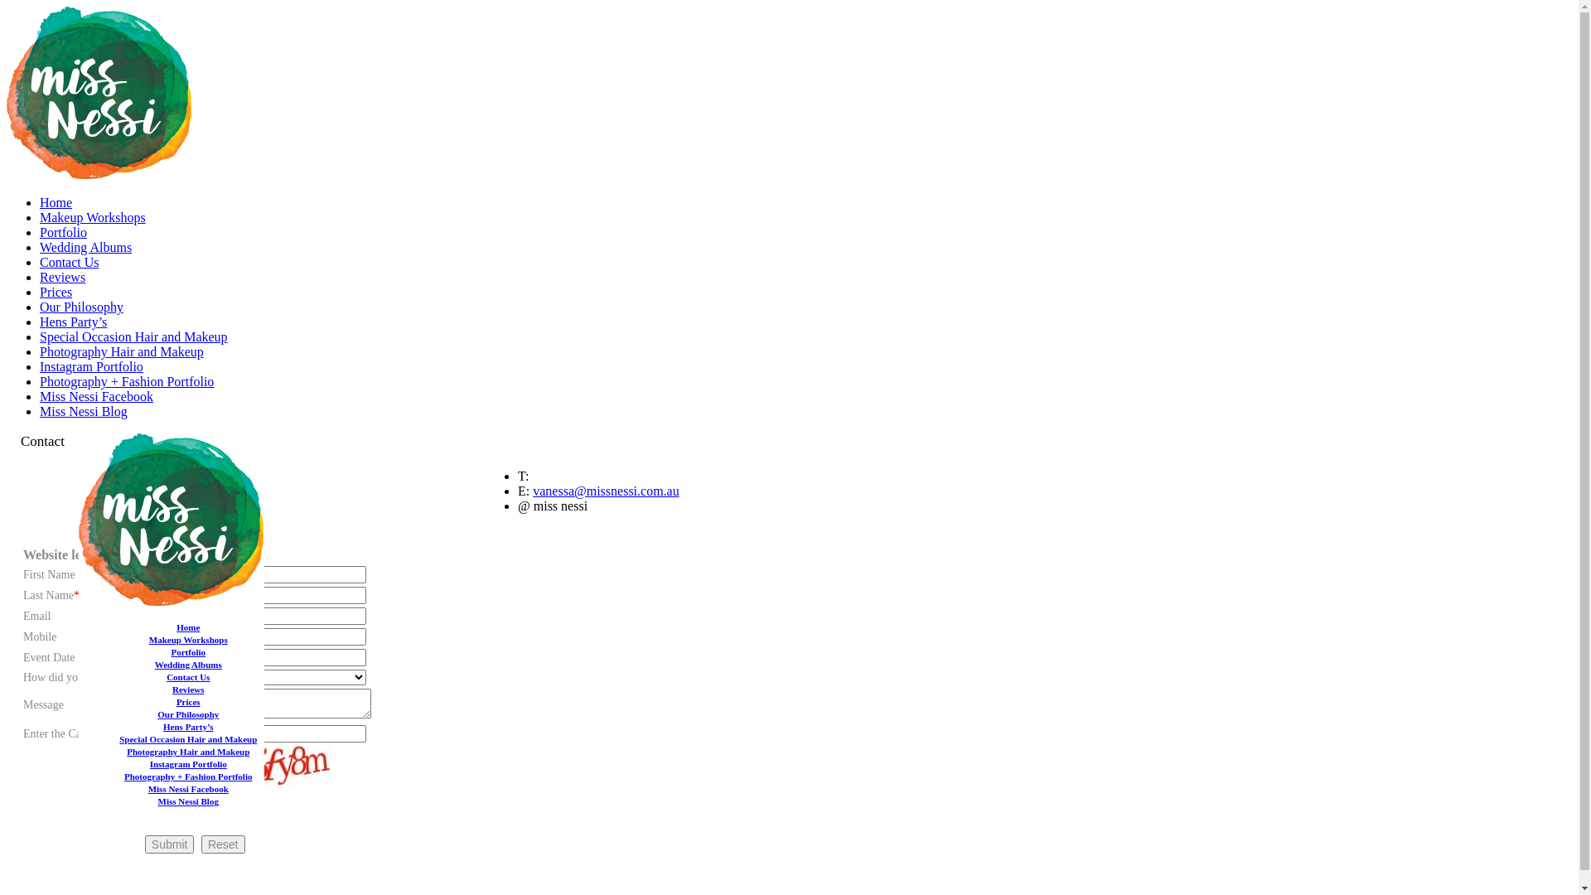  I want to click on vanessa@missnessi.com.au, so click(606, 491).